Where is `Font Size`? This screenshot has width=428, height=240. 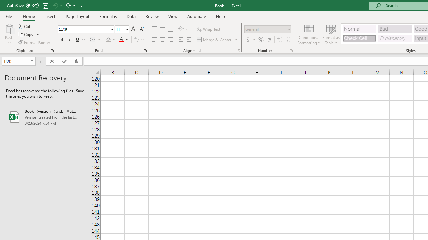 Font Size is located at coordinates (122, 29).